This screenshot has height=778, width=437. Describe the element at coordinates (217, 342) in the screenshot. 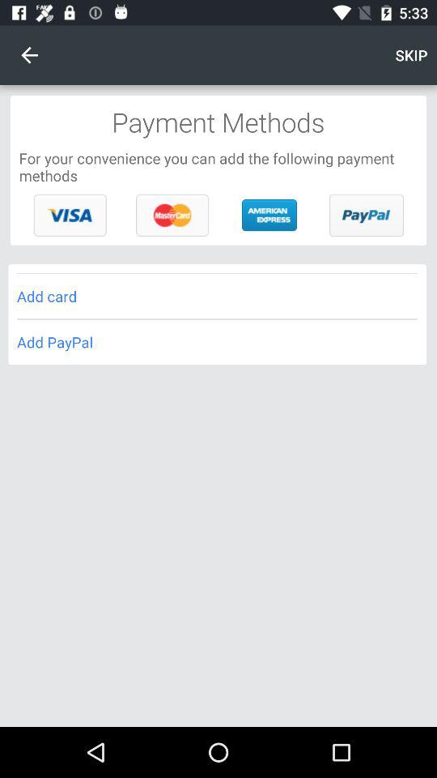

I see `turn off the item below add card` at that location.